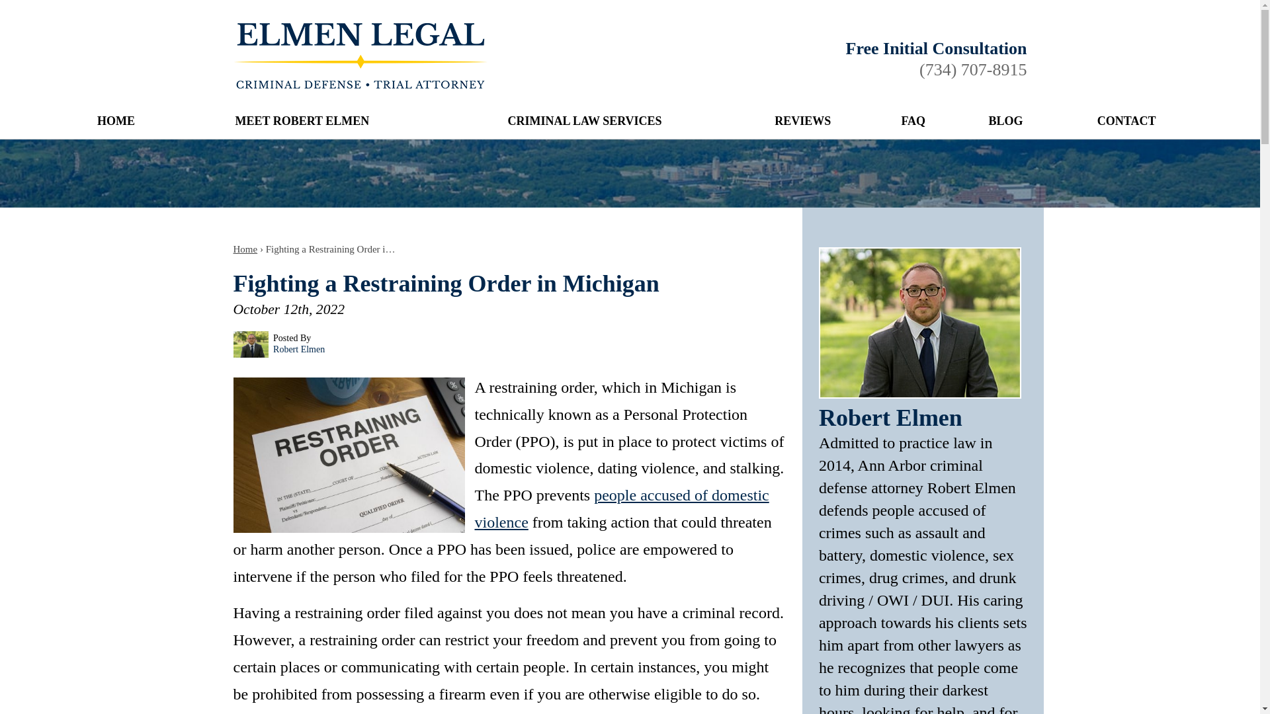 The width and height of the screenshot is (1270, 714). Describe the element at coordinates (919, 393) in the screenshot. I see `View Robert Elmen's Attorney Profile` at that location.